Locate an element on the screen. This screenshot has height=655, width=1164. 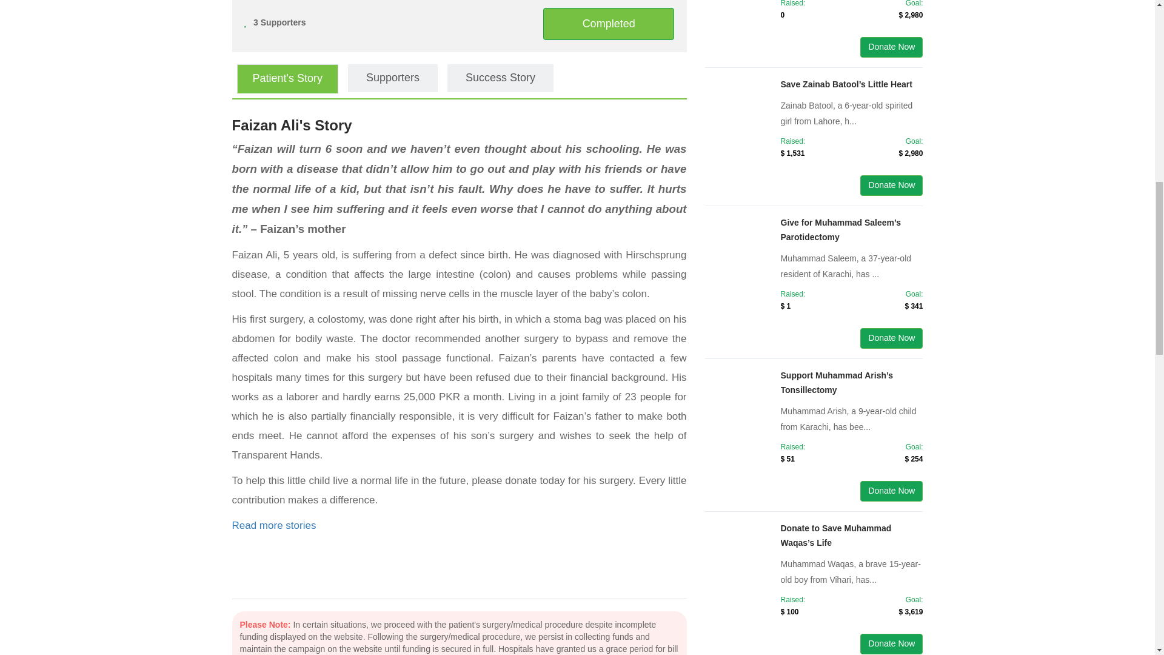
Read more stories is located at coordinates (273, 525).